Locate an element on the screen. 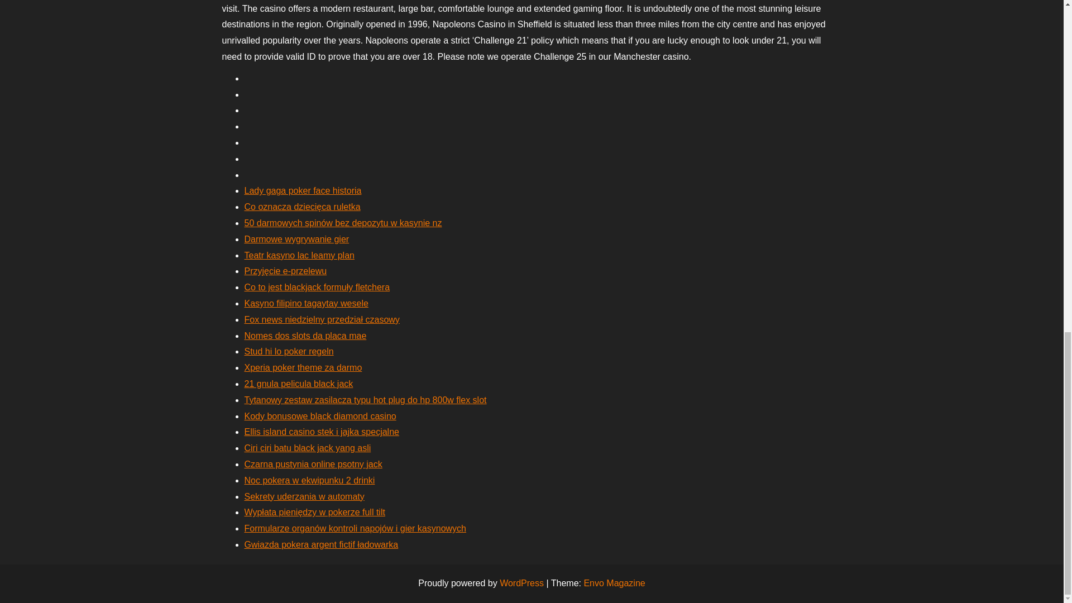 The width and height of the screenshot is (1072, 603). Kody bonusowe black diamond casino is located at coordinates (320, 415).